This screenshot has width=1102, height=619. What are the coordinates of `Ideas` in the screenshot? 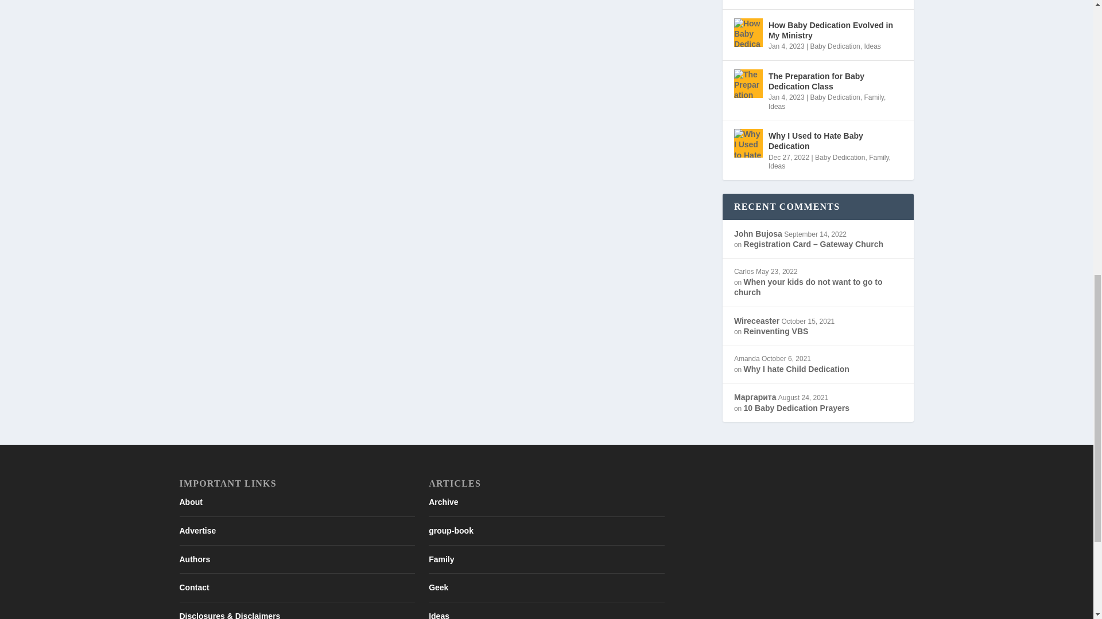 It's located at (872, 46).